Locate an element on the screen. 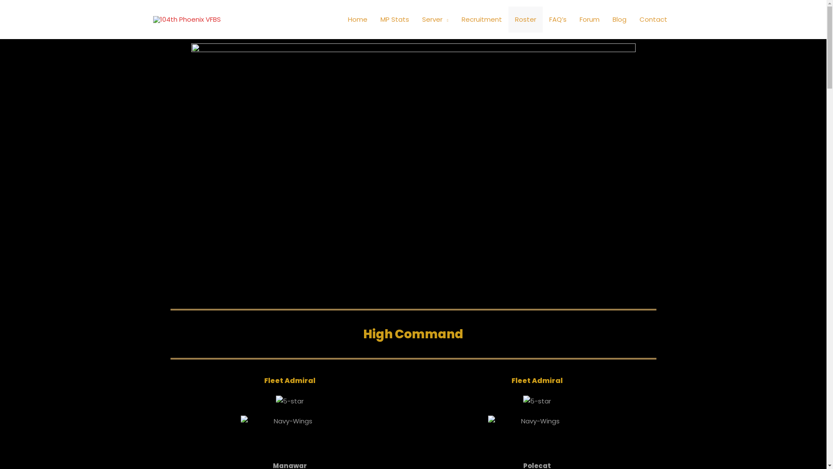  Server is located at coordinates (435, 20).